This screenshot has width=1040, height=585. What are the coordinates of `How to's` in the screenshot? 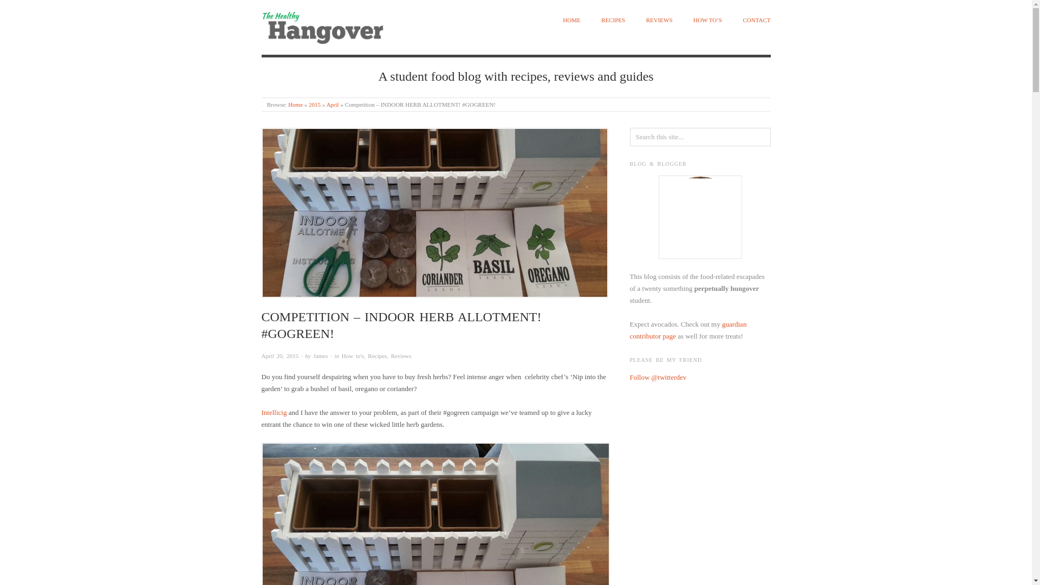 It's located at (353, 356).